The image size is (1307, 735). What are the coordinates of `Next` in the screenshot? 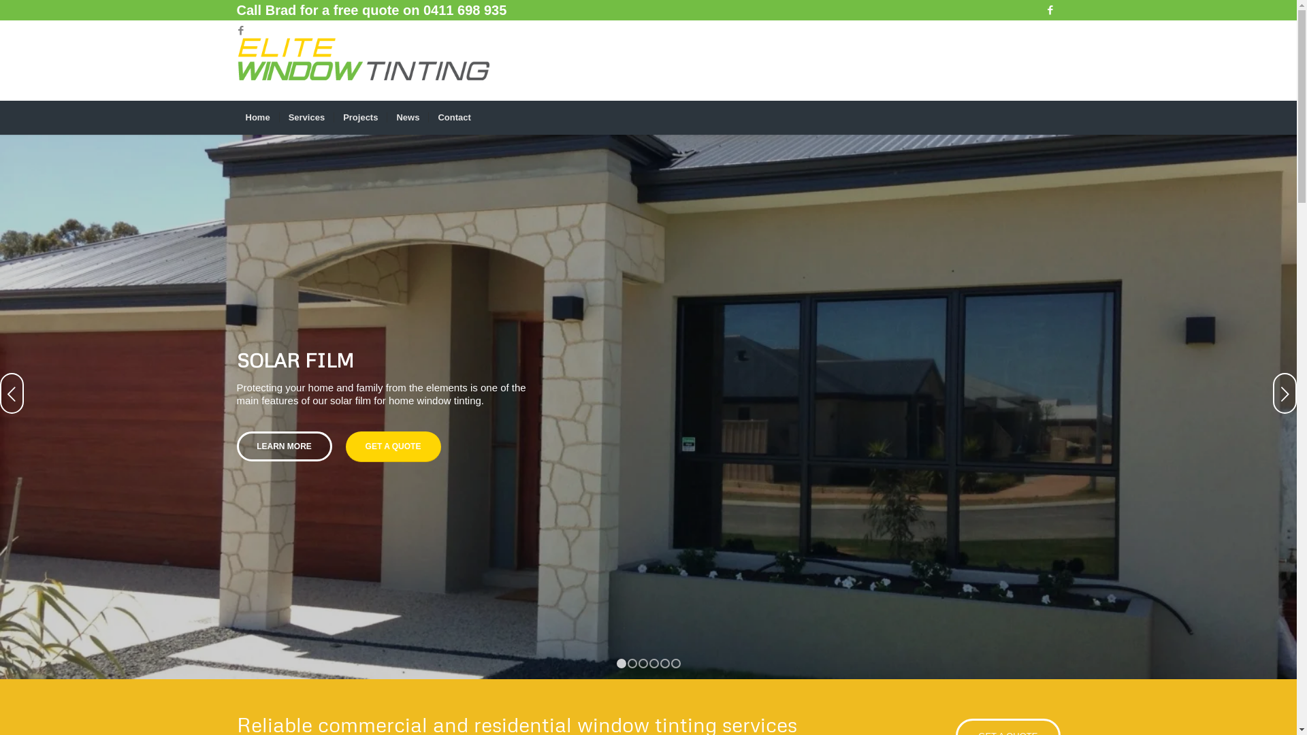 It's located at (1285, 393).